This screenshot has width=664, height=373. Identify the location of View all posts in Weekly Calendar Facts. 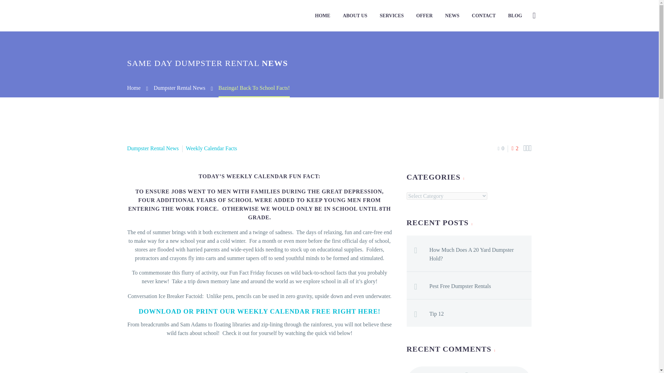
(211, 149).